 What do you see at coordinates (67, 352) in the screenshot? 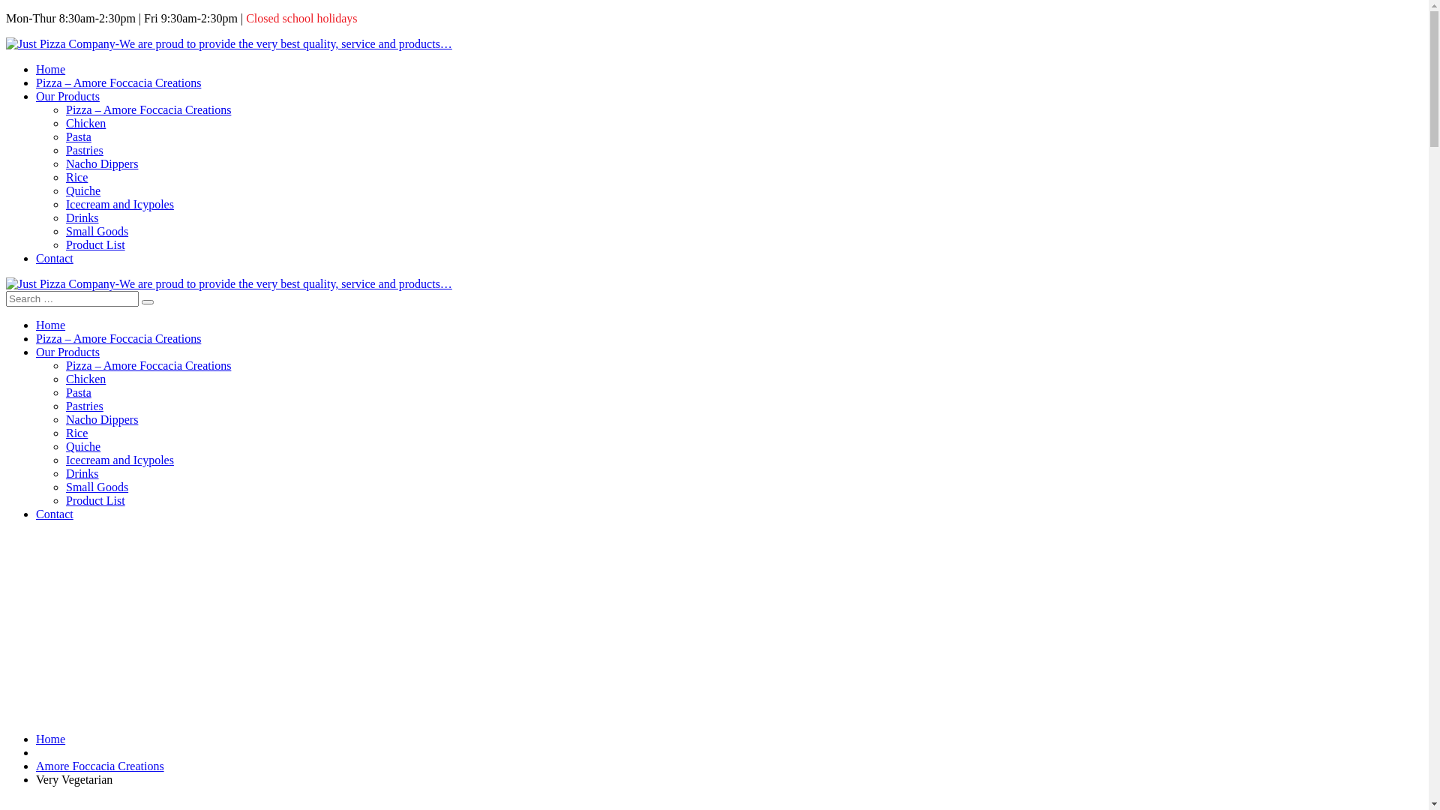
I see `Our Products` at bounding box center [67, 352].